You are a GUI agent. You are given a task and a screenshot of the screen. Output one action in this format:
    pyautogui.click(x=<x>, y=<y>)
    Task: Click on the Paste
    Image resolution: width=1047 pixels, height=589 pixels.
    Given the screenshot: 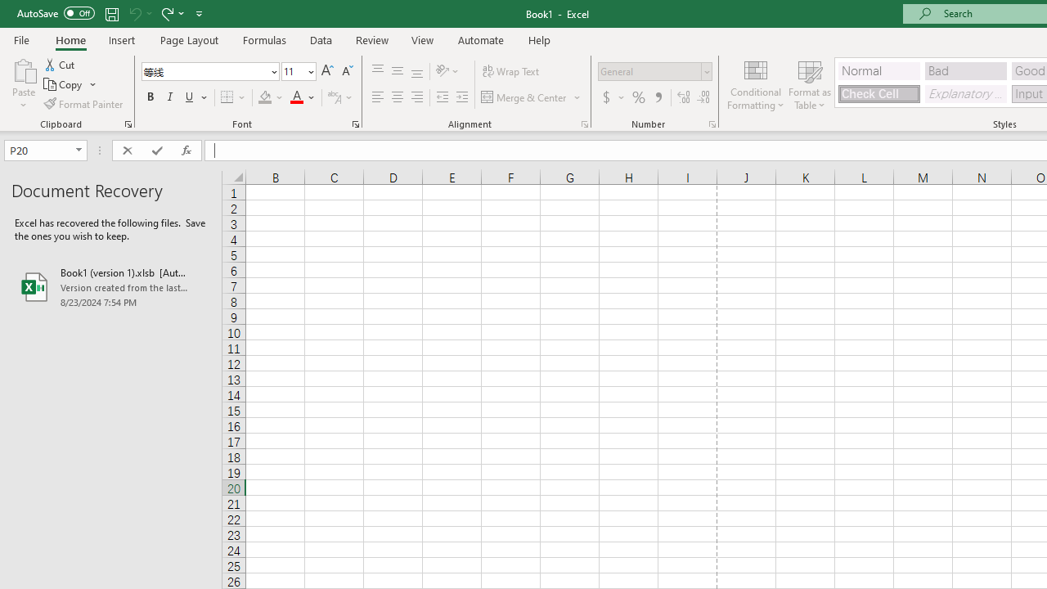 What is the action you would take?
    pyautogui.click(x=23, y=69)
    